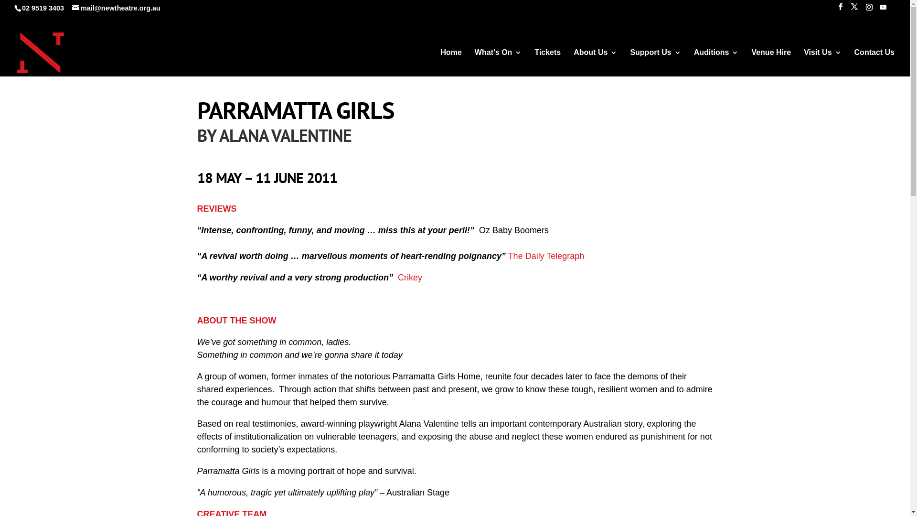  What do you see at coordinates (874, 65) in the screenshot?
I see `Contact Us` at bounding box center [874, 65].